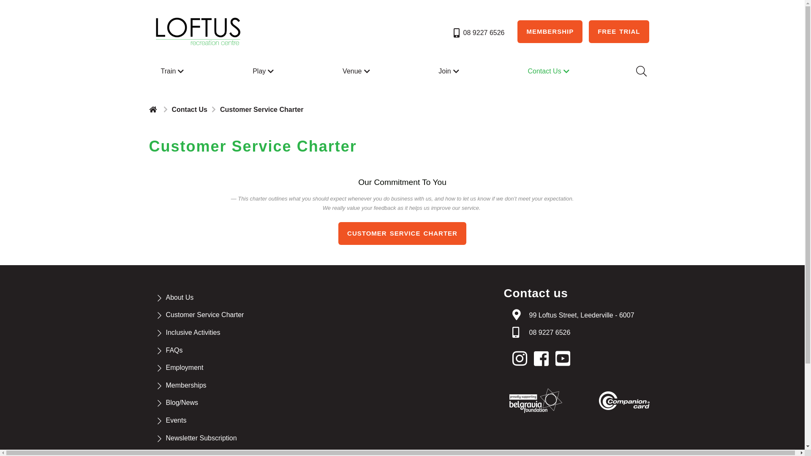  What do you see at coordinates (550, 32) in the screenshot?
I see `MEMBERSHIP` at bounding box center [550, 32].